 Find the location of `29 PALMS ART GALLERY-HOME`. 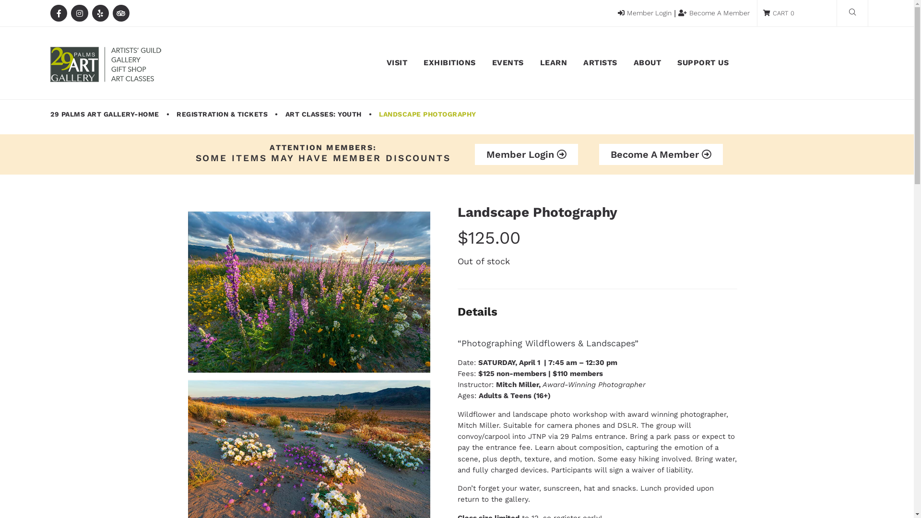

29 PALMS ART GALLERY-HOME is located at coordinates (105, 115).